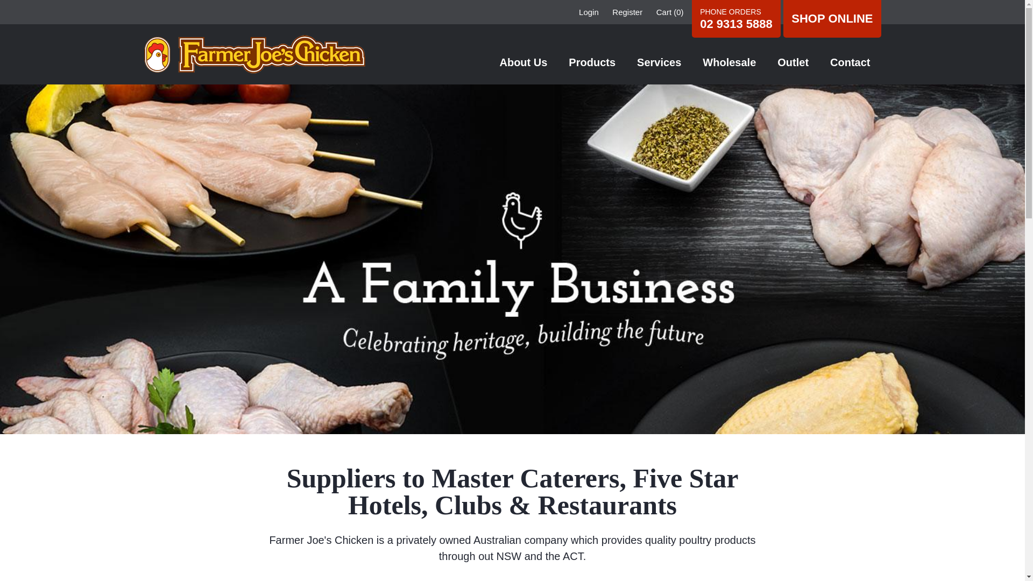 The height and width of the screenshot is (581, 1033). Describe the element at coordinates (592, 62) in the screenshot. I see `Products` at that location.